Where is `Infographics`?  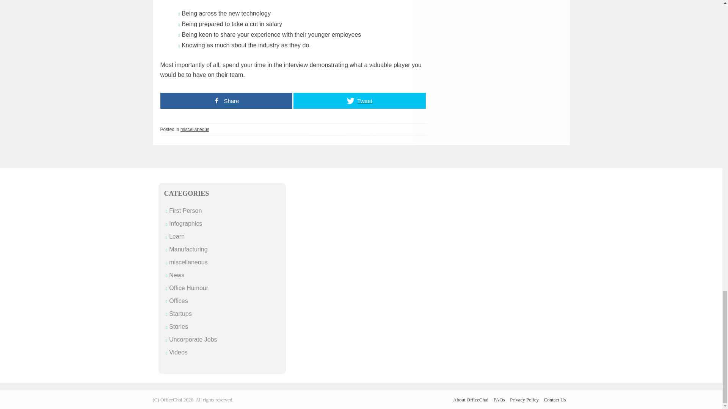 Infographics is located at coordinates (185, 223).